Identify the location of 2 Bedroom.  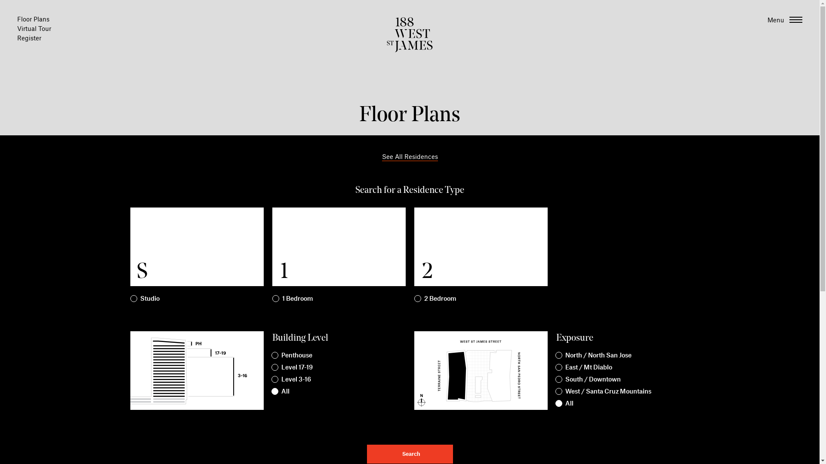
(435, 297).